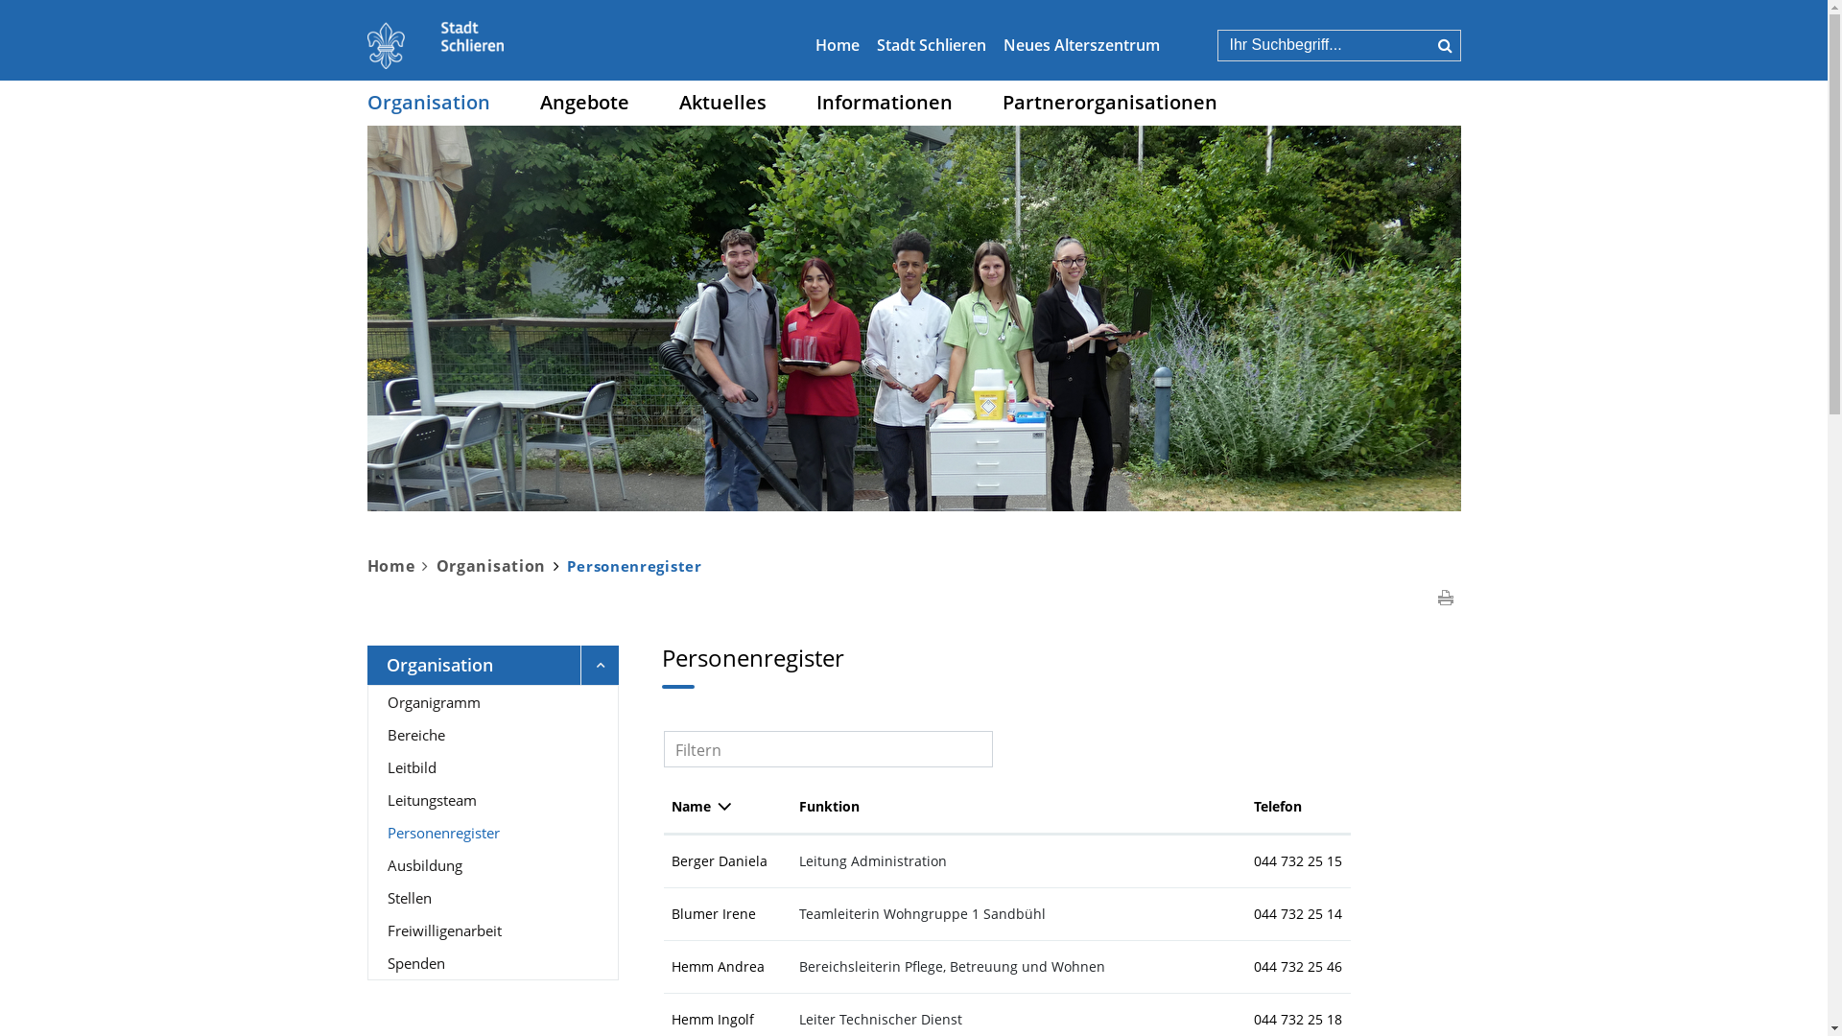  Describe the element at coordinates (1298, 913) in the screenshot. I see `044 732 25 14` at that location.